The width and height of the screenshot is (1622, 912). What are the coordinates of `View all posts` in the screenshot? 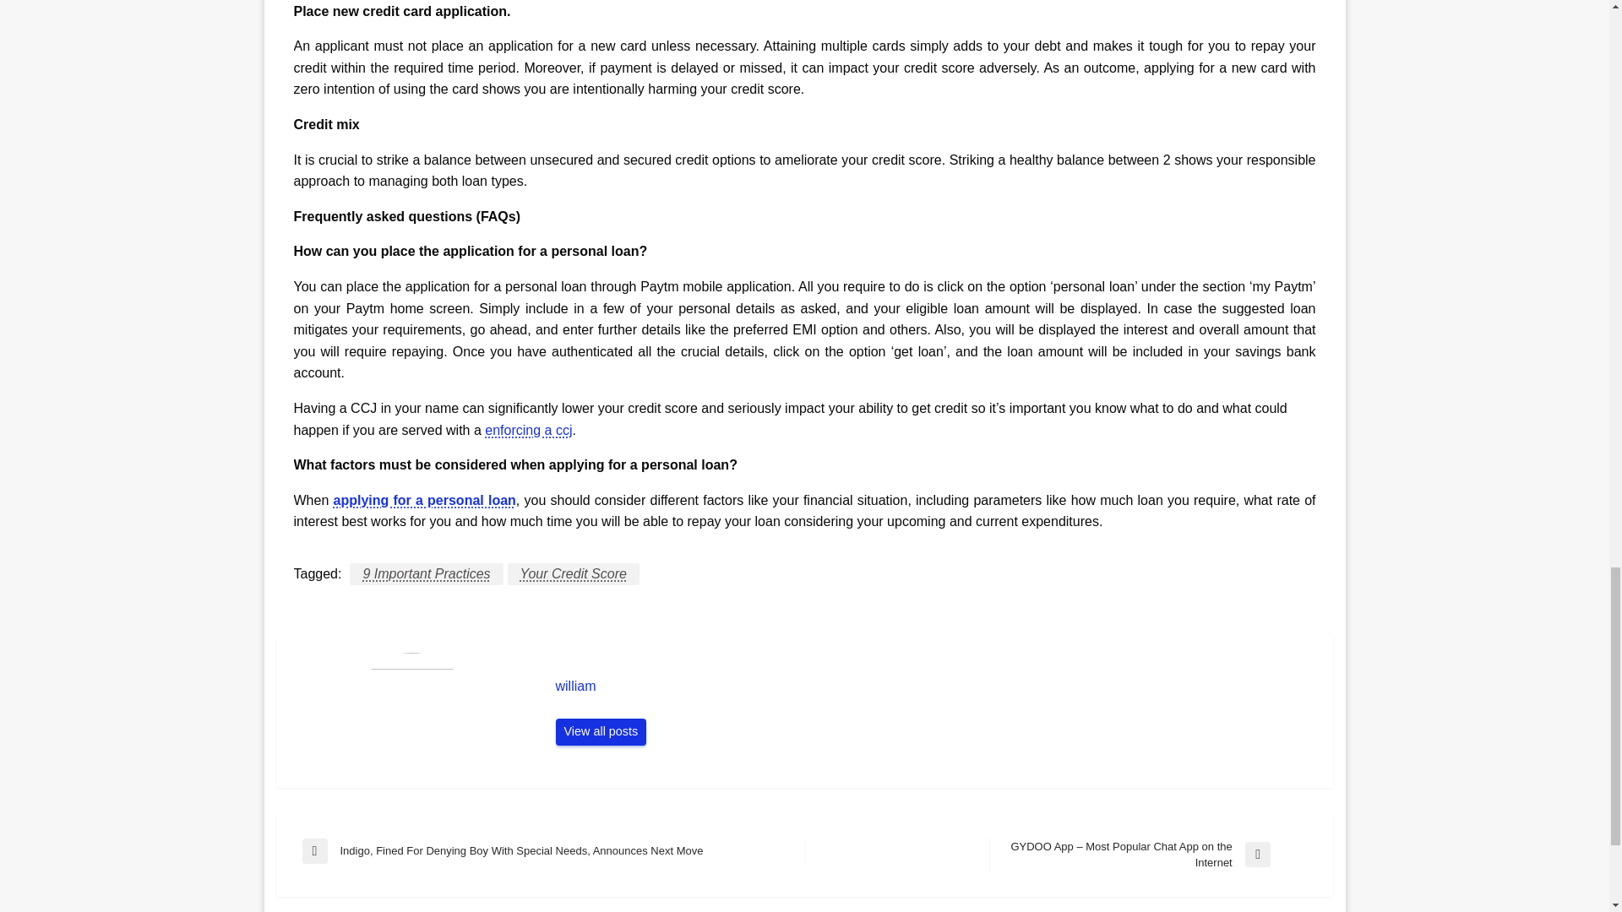 It's located at (601, 732).